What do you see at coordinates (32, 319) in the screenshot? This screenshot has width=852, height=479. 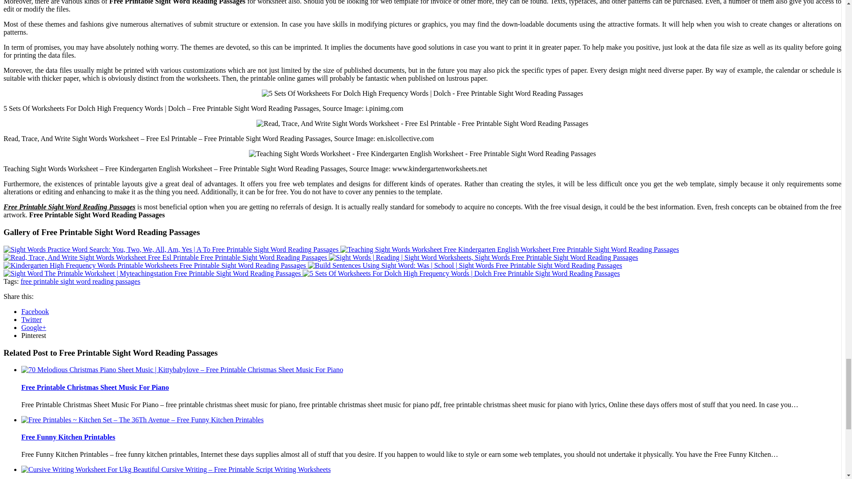 I see `Twitter` at bounding box center [32, 319].